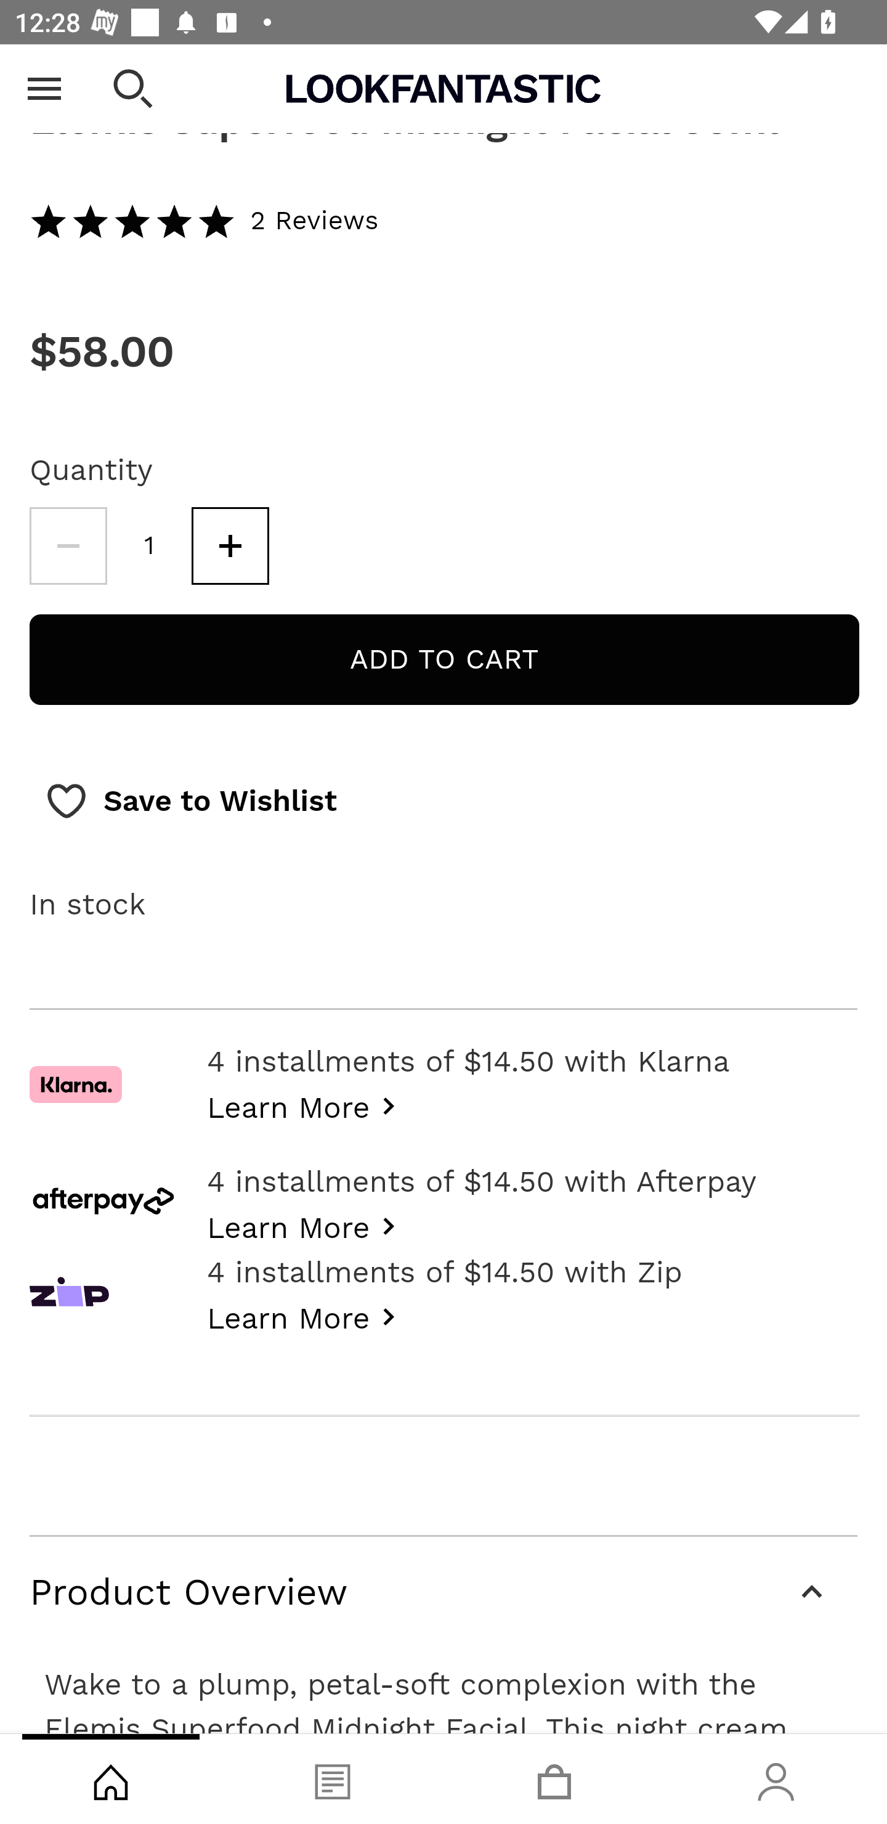  What do you see at coordinates (307, 1226) in the screenshot?
I see `Learn More about afterpay` at bounding box center [307, 1226].